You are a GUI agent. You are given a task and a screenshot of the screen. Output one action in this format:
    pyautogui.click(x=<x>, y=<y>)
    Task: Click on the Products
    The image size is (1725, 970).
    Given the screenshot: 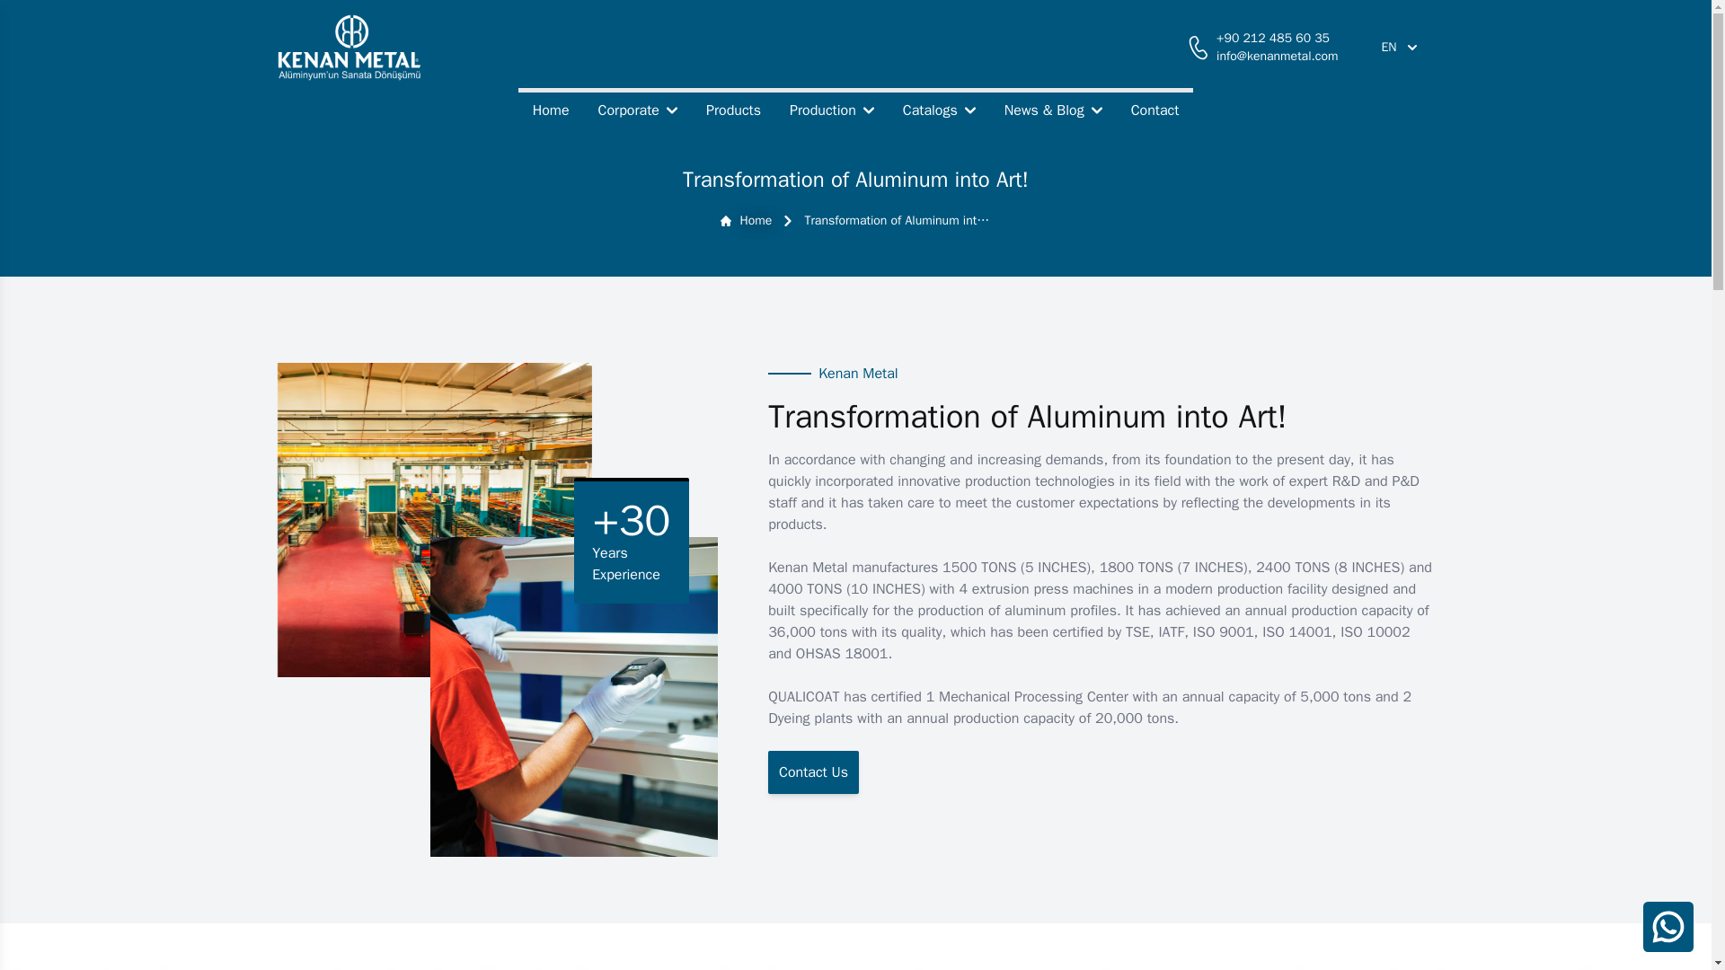 What is the action you would take?
    pyautogui.click(x=733, y=110)
    